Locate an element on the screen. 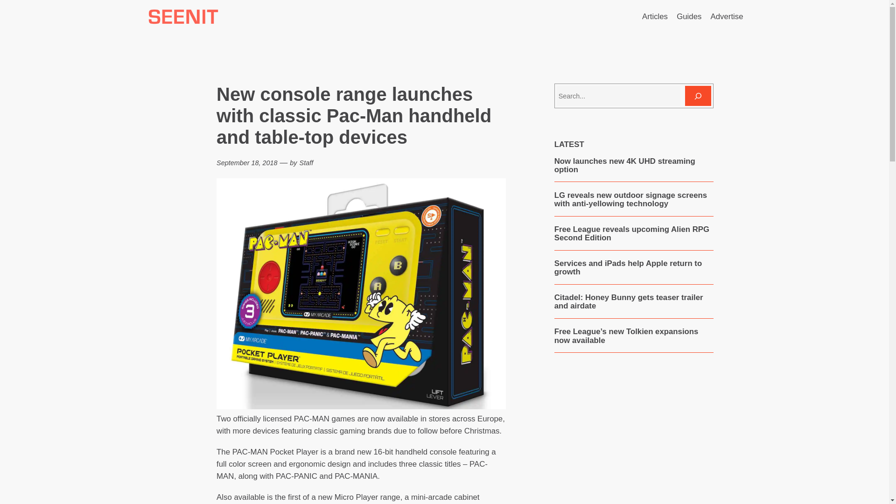 Image resolution: width=896 pixels, height=504 pixels. Services and iPads help Apple return to growth is located at coordinates (634, 268).